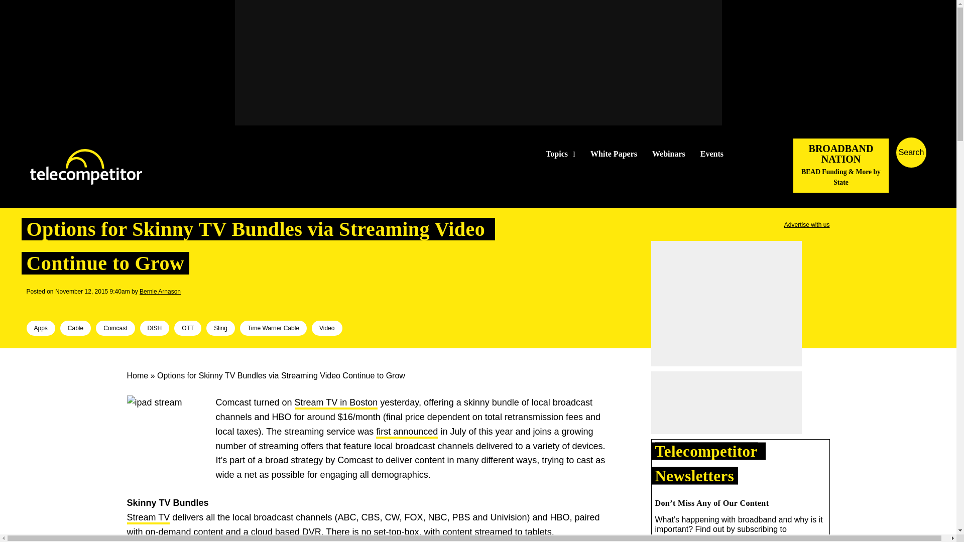  I want to click on Follow Us on Twitter, so click(746, 154).